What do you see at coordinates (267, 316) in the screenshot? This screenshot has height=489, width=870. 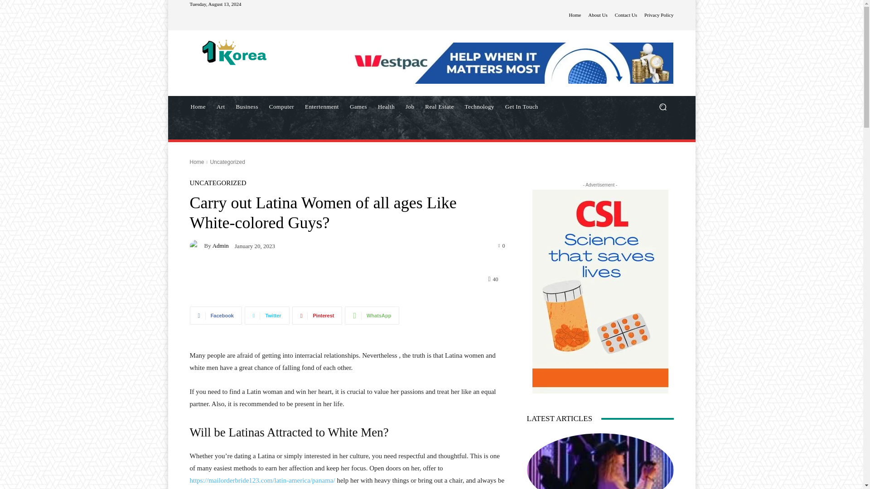 I see `Twitter` at bounding box center [267, 316].